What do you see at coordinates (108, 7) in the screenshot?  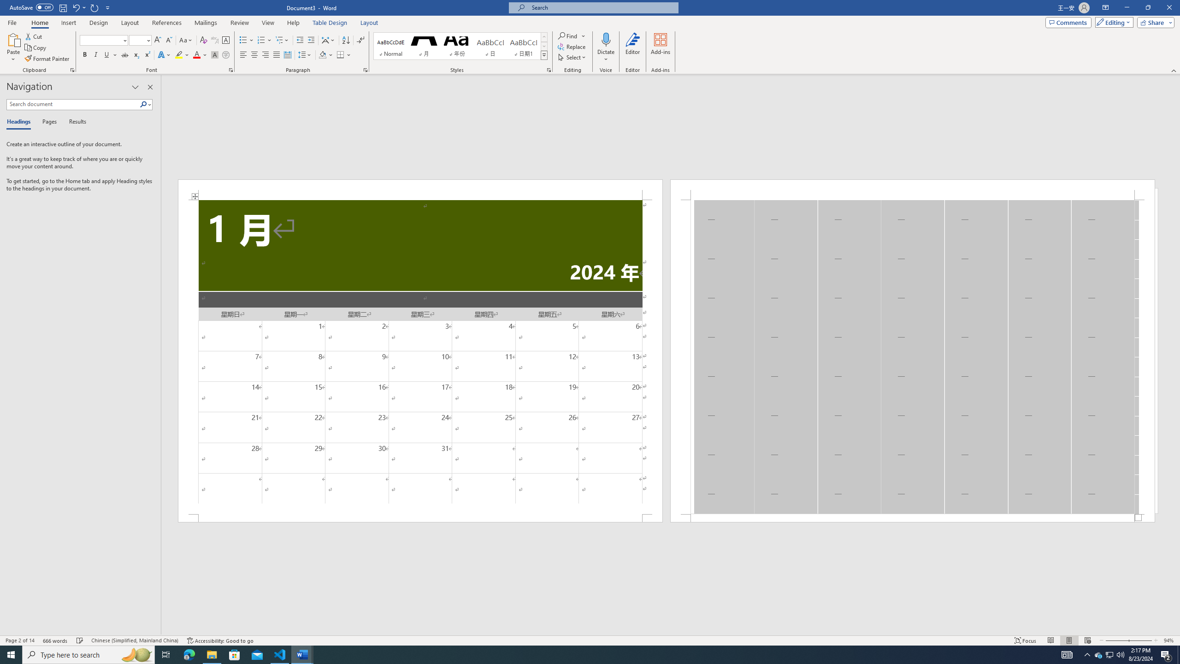 I see `Customize Quick Access Toolbar` at bounding box center [108, 7].